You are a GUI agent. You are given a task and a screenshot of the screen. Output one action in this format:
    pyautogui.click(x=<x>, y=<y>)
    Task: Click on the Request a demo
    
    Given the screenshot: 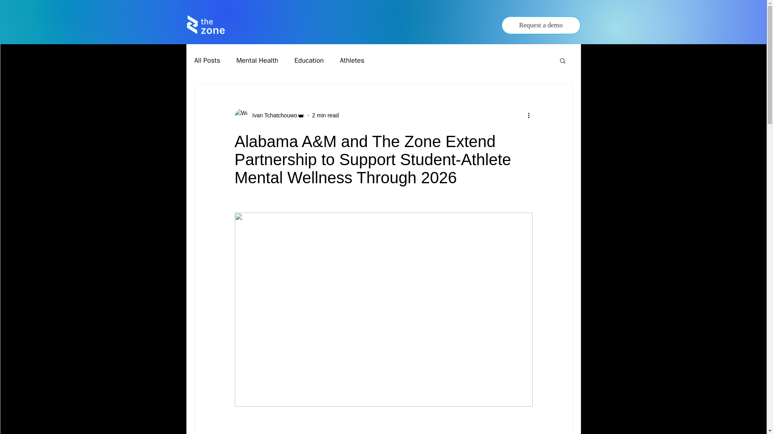 What is the action you would take?
    pyautogui.click(x=541, y=25)
    